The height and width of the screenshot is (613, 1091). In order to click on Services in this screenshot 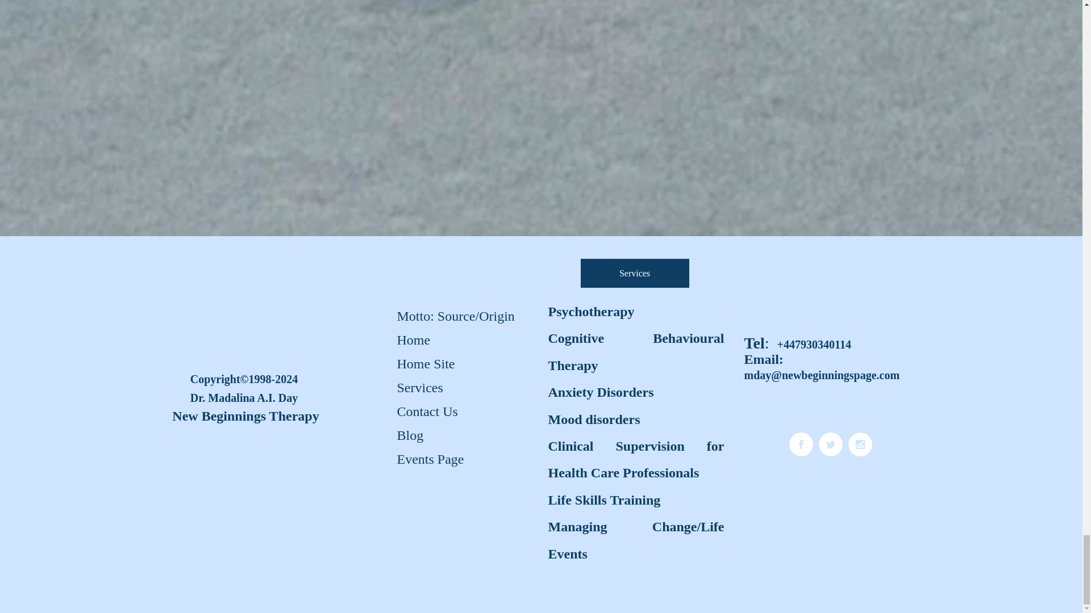, I will do `click(635, 272)`.